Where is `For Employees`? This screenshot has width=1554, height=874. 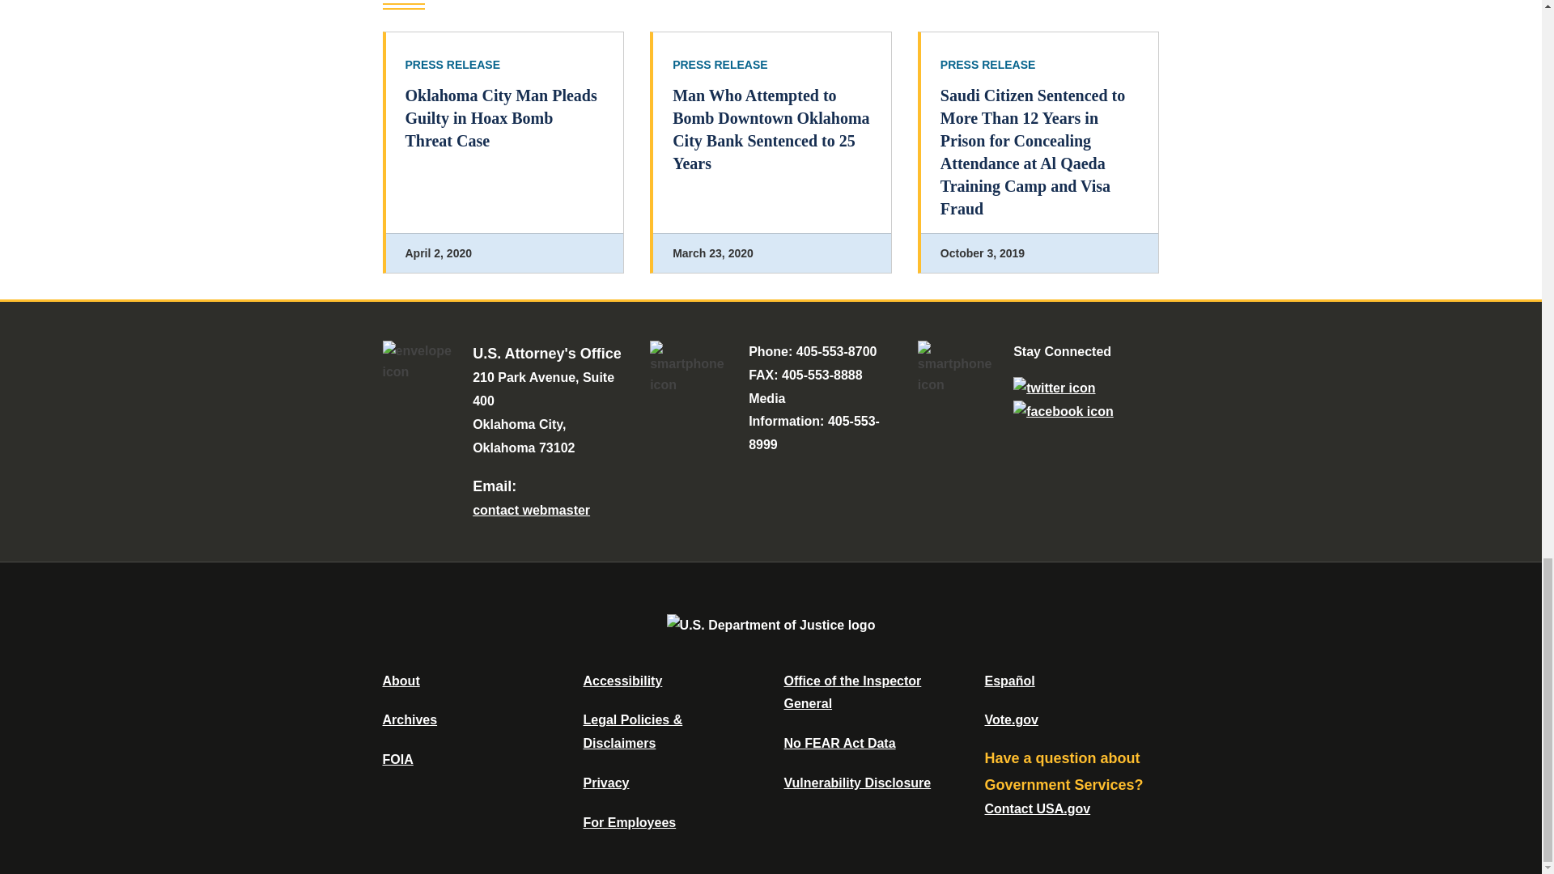 For Employees is located at coordinates (630, 822).